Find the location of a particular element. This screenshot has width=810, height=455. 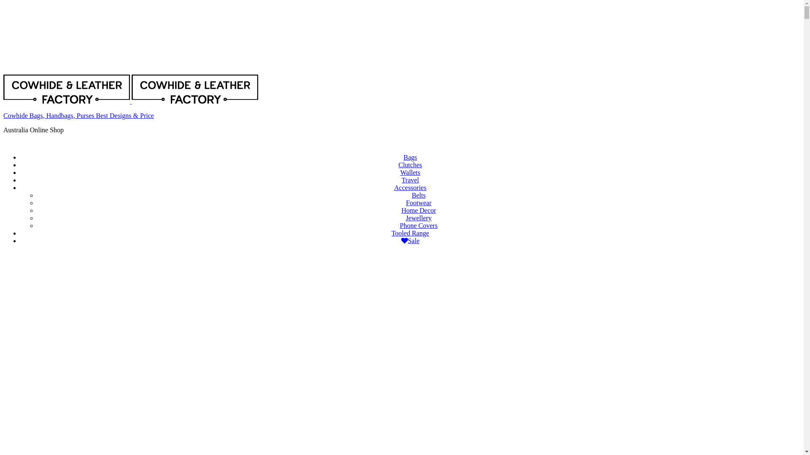

Clutches is located at coordinates (410, 165).